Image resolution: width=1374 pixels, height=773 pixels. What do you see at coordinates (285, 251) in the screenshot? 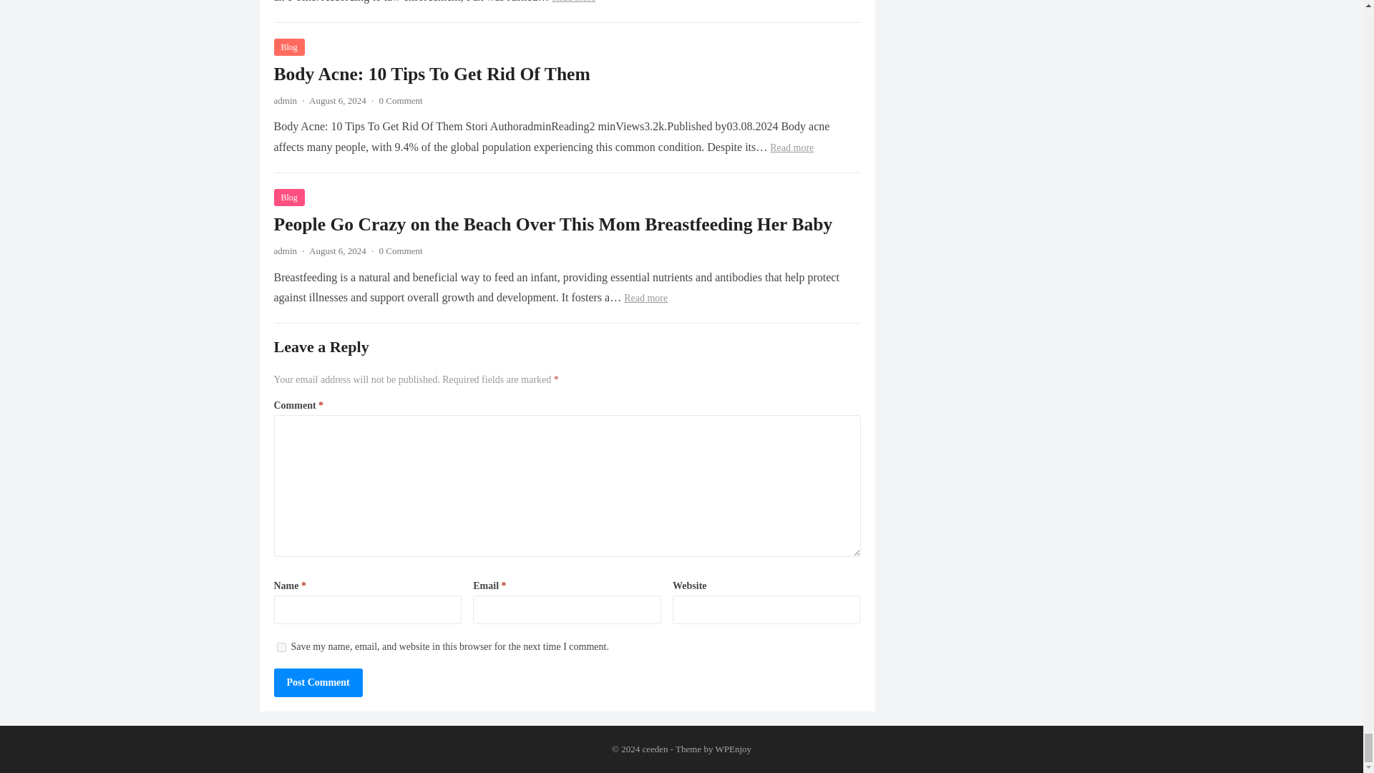
I see `Posts by admin` at bounding box center [285, 251].